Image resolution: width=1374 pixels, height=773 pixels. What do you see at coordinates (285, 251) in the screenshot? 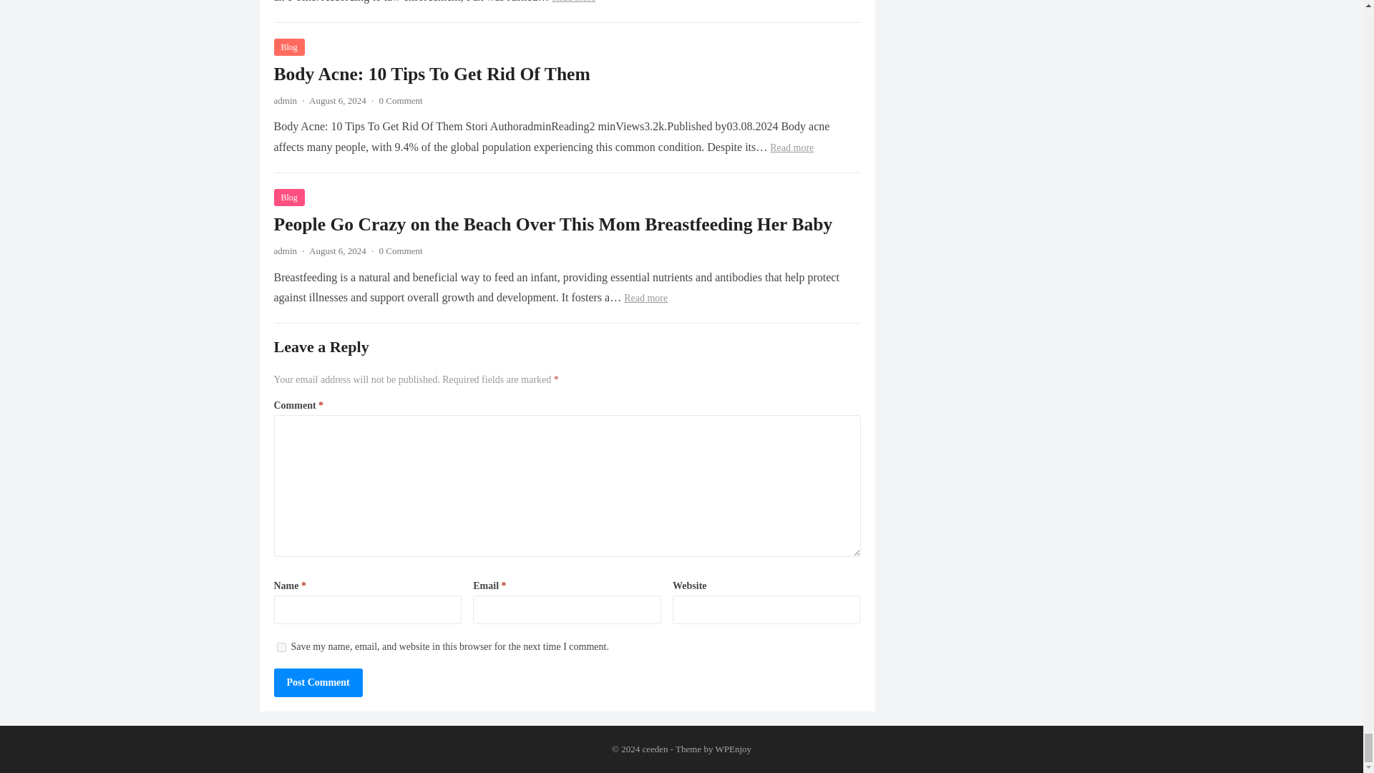
I see `Posts by admin` at bounding box center [285, 251].